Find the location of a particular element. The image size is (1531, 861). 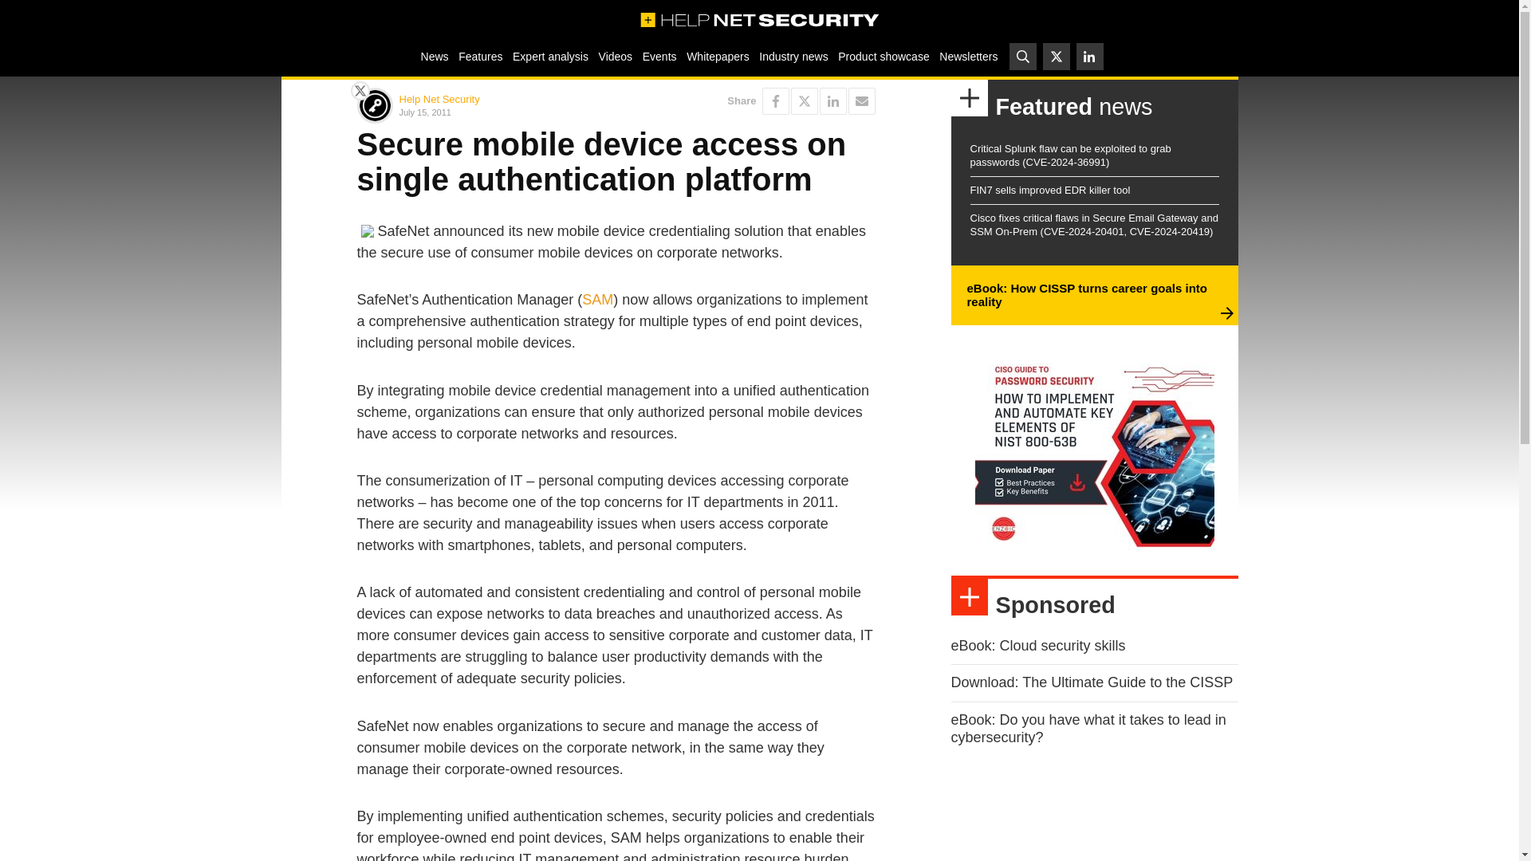

Videos is located at coordinates (615, 56).